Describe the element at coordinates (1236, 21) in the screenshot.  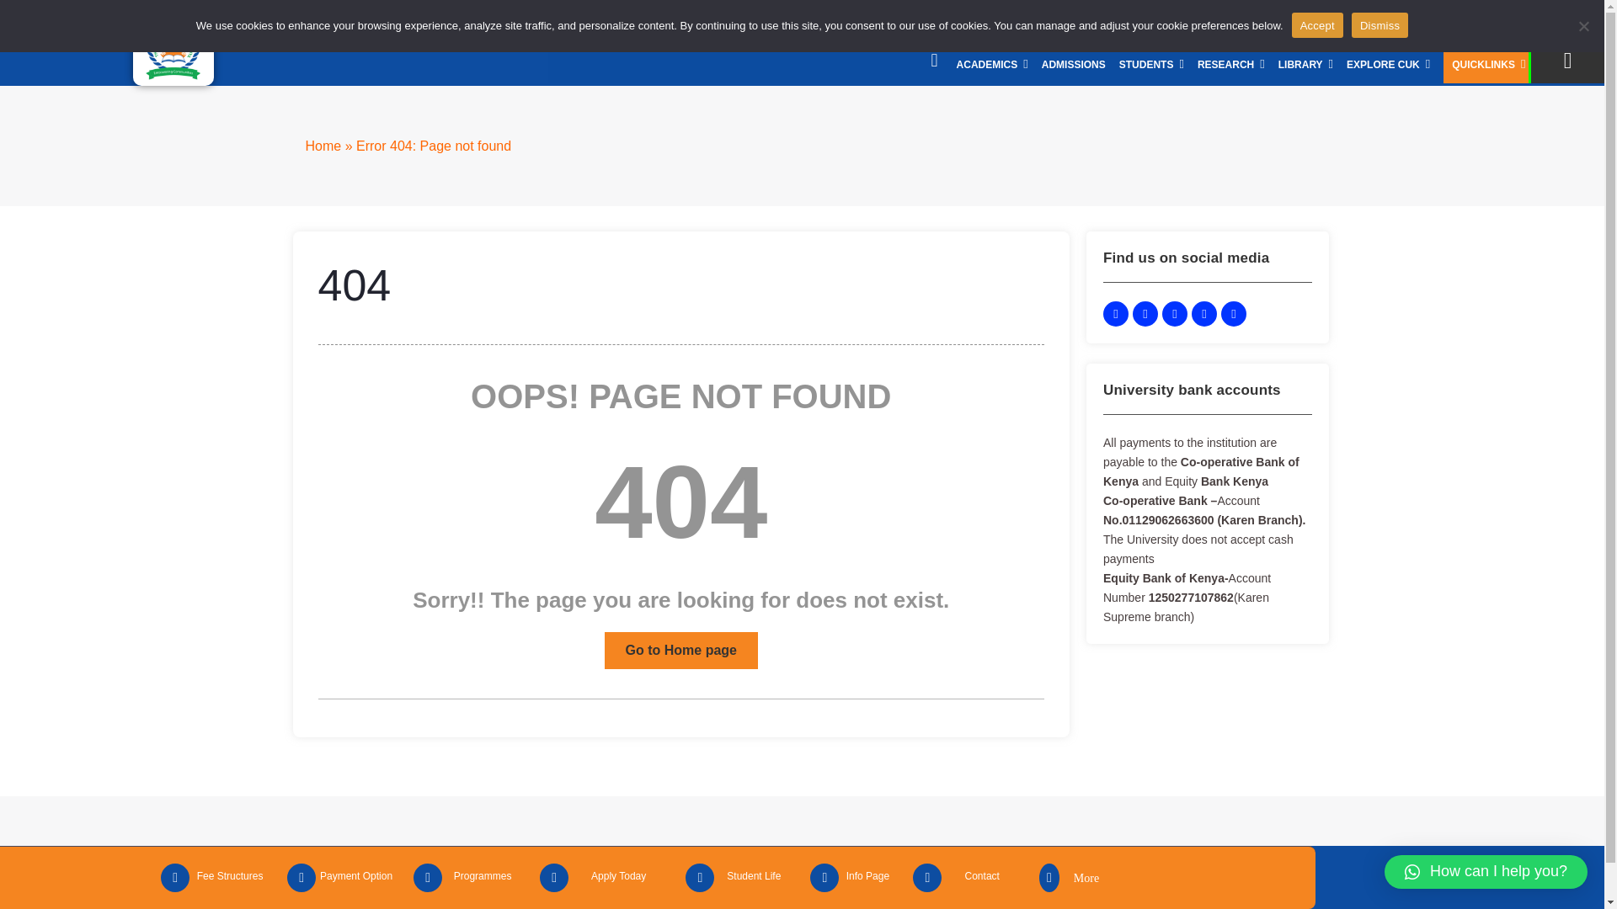
I see `Careers` at that location.